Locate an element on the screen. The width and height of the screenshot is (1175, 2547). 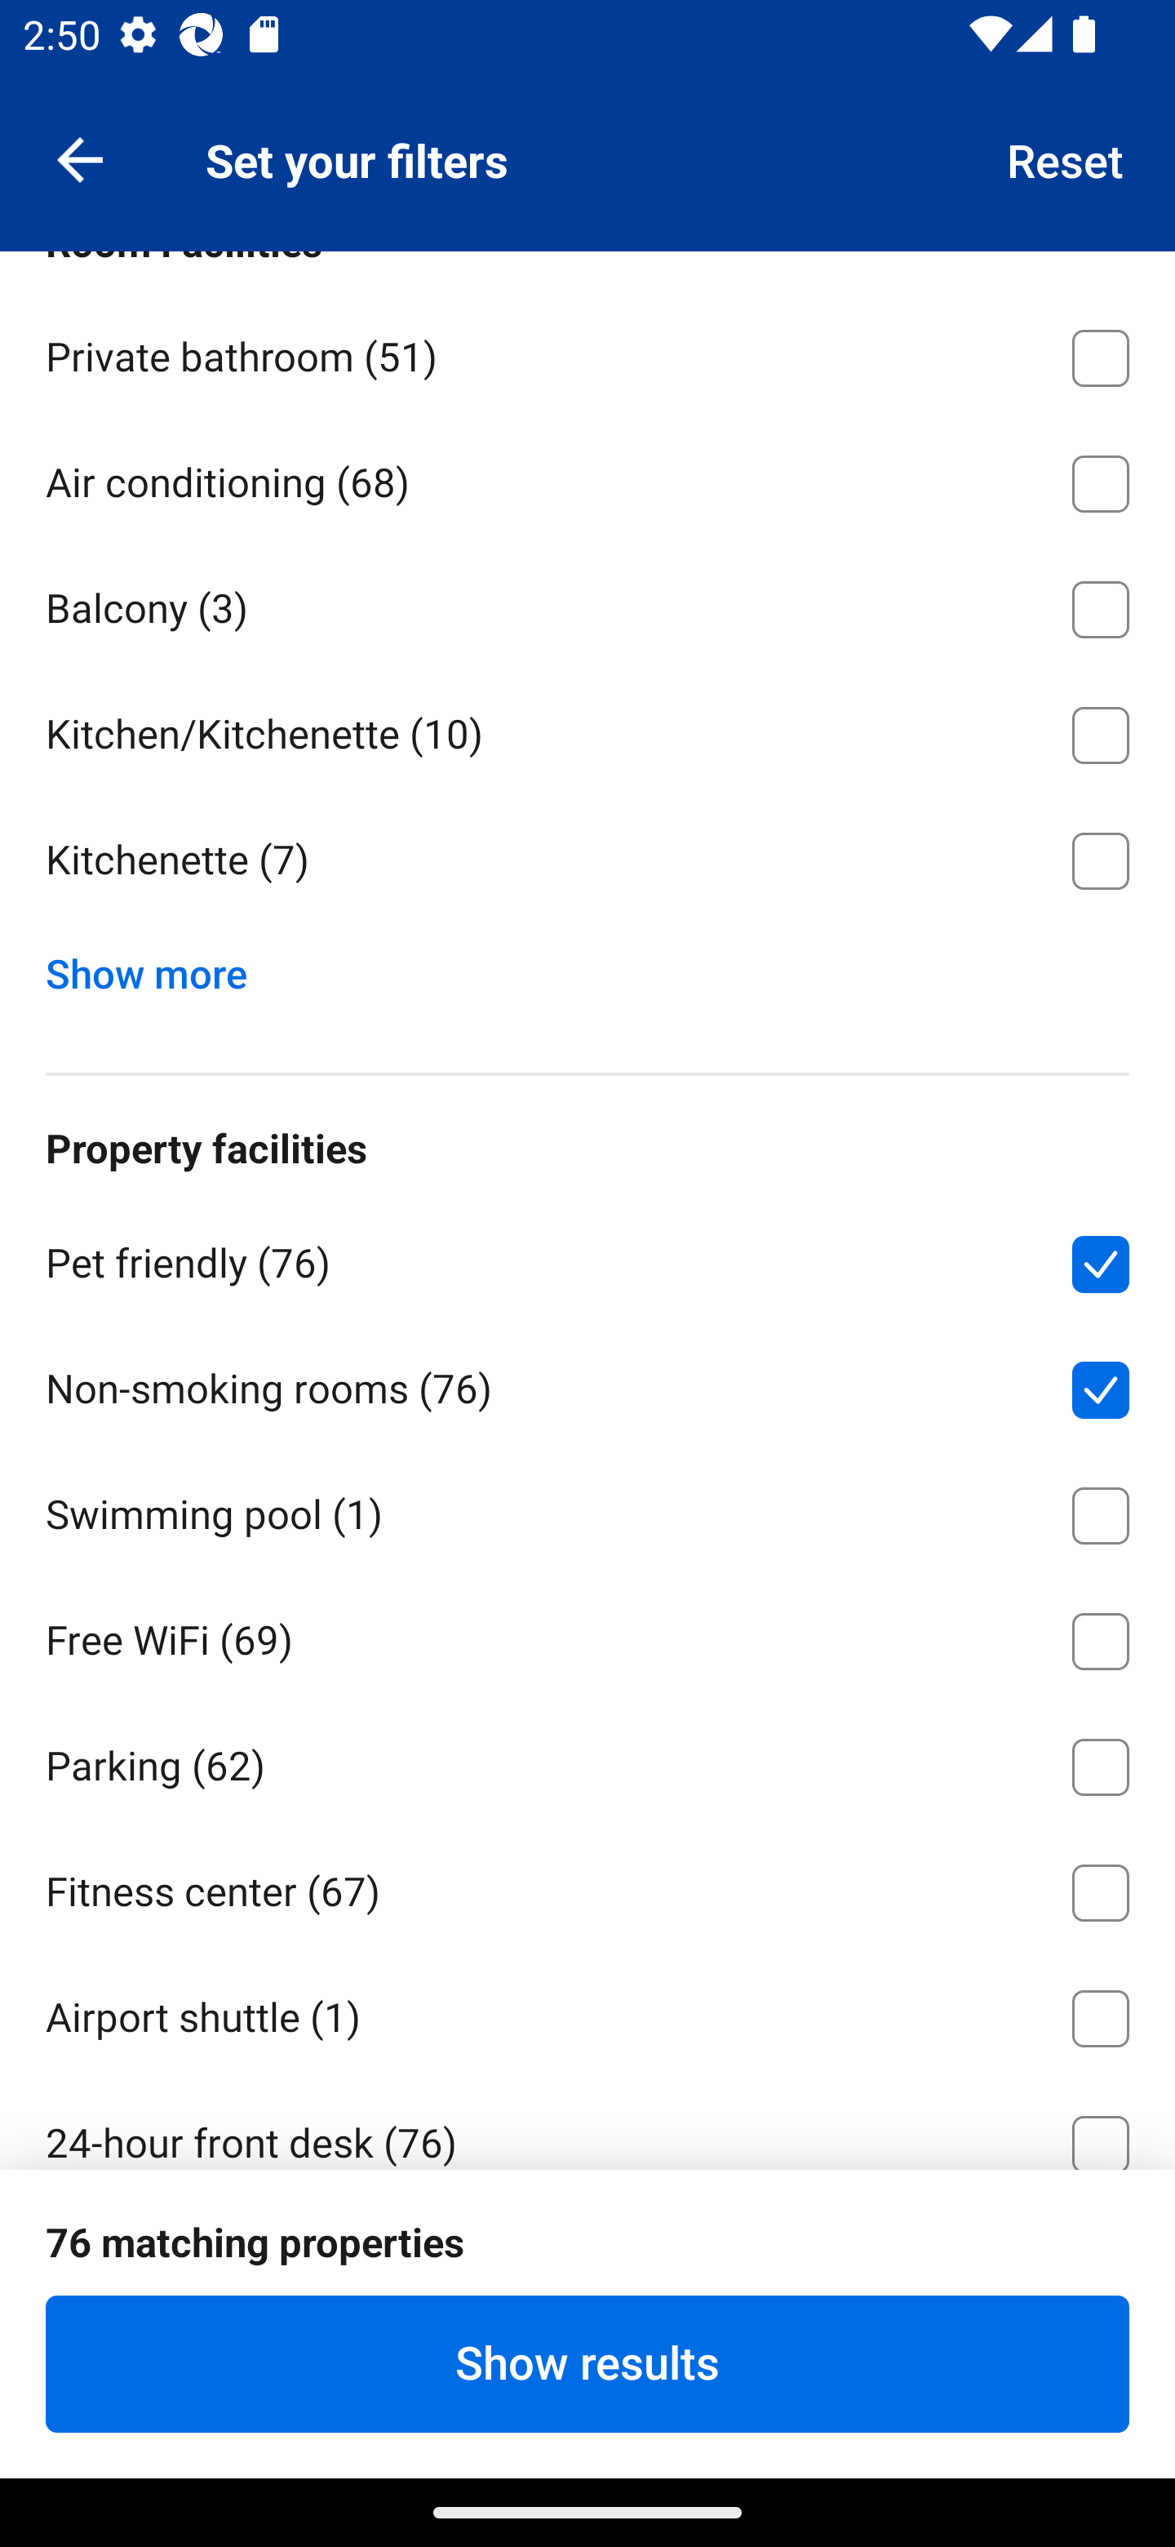
Non-smoking rooms ⁦(76) is located at coordinates (587, 1385).